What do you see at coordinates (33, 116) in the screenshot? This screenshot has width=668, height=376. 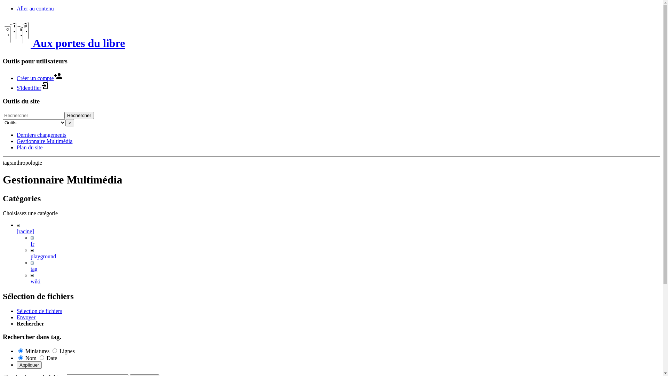 I see `[F]` at bounding box center [33, 116].